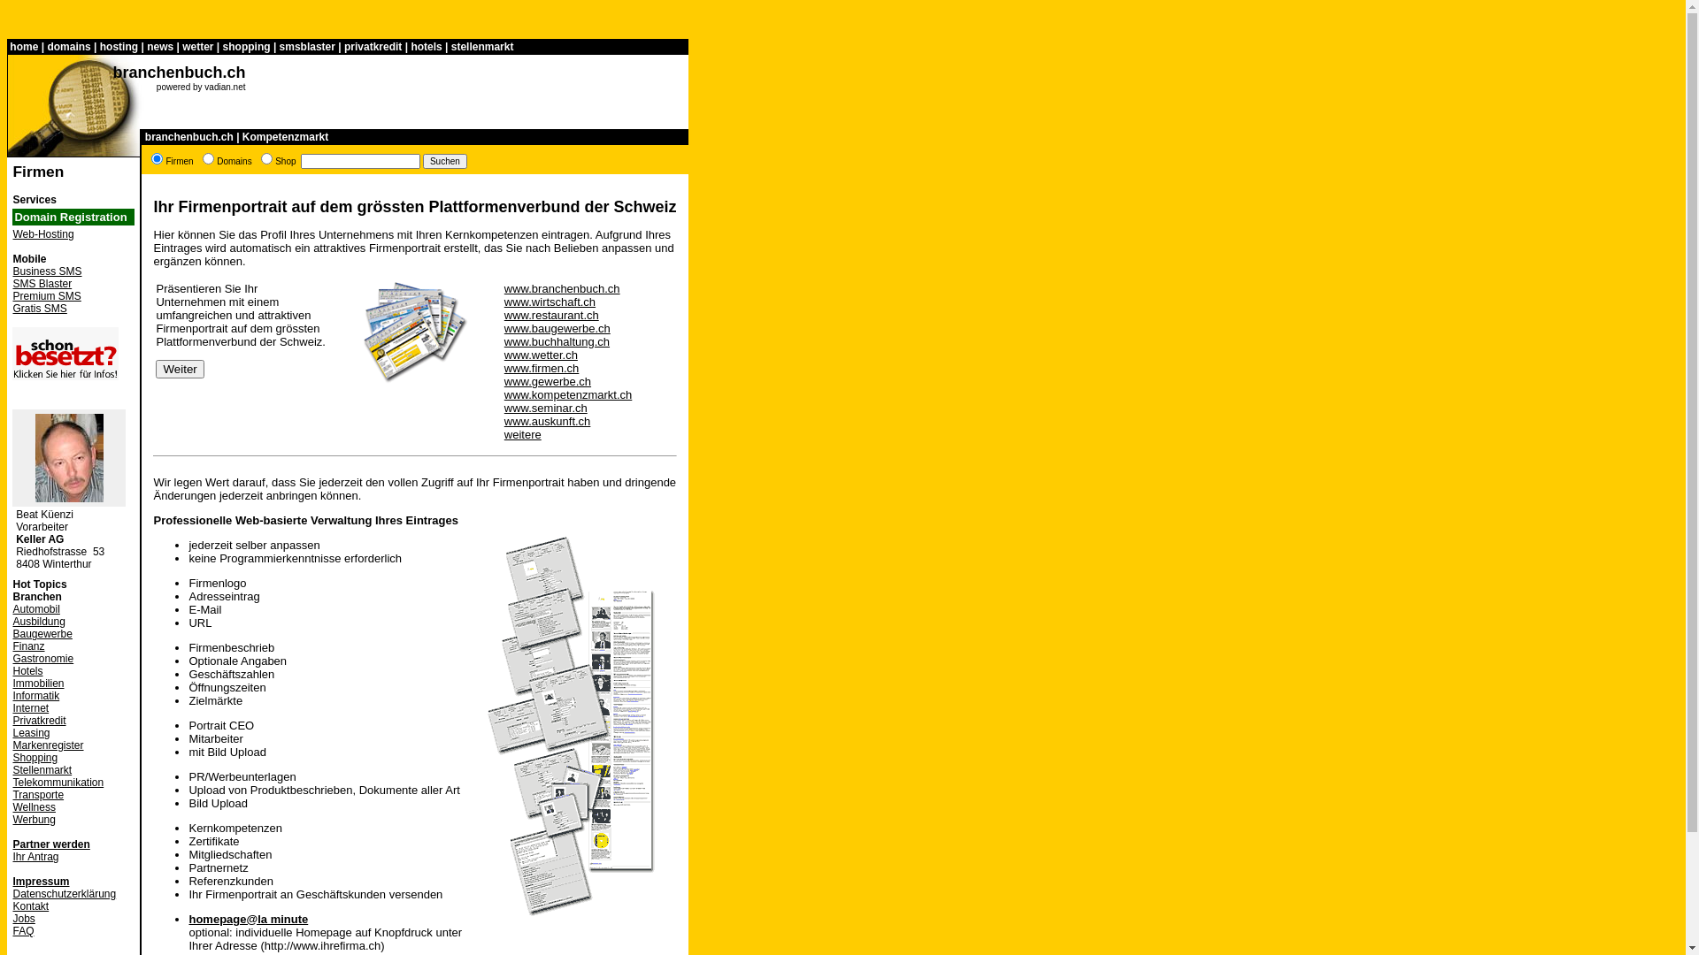  Describe the element at coordinates (427, 47) in the screenshot. I see `hotels` at that location.